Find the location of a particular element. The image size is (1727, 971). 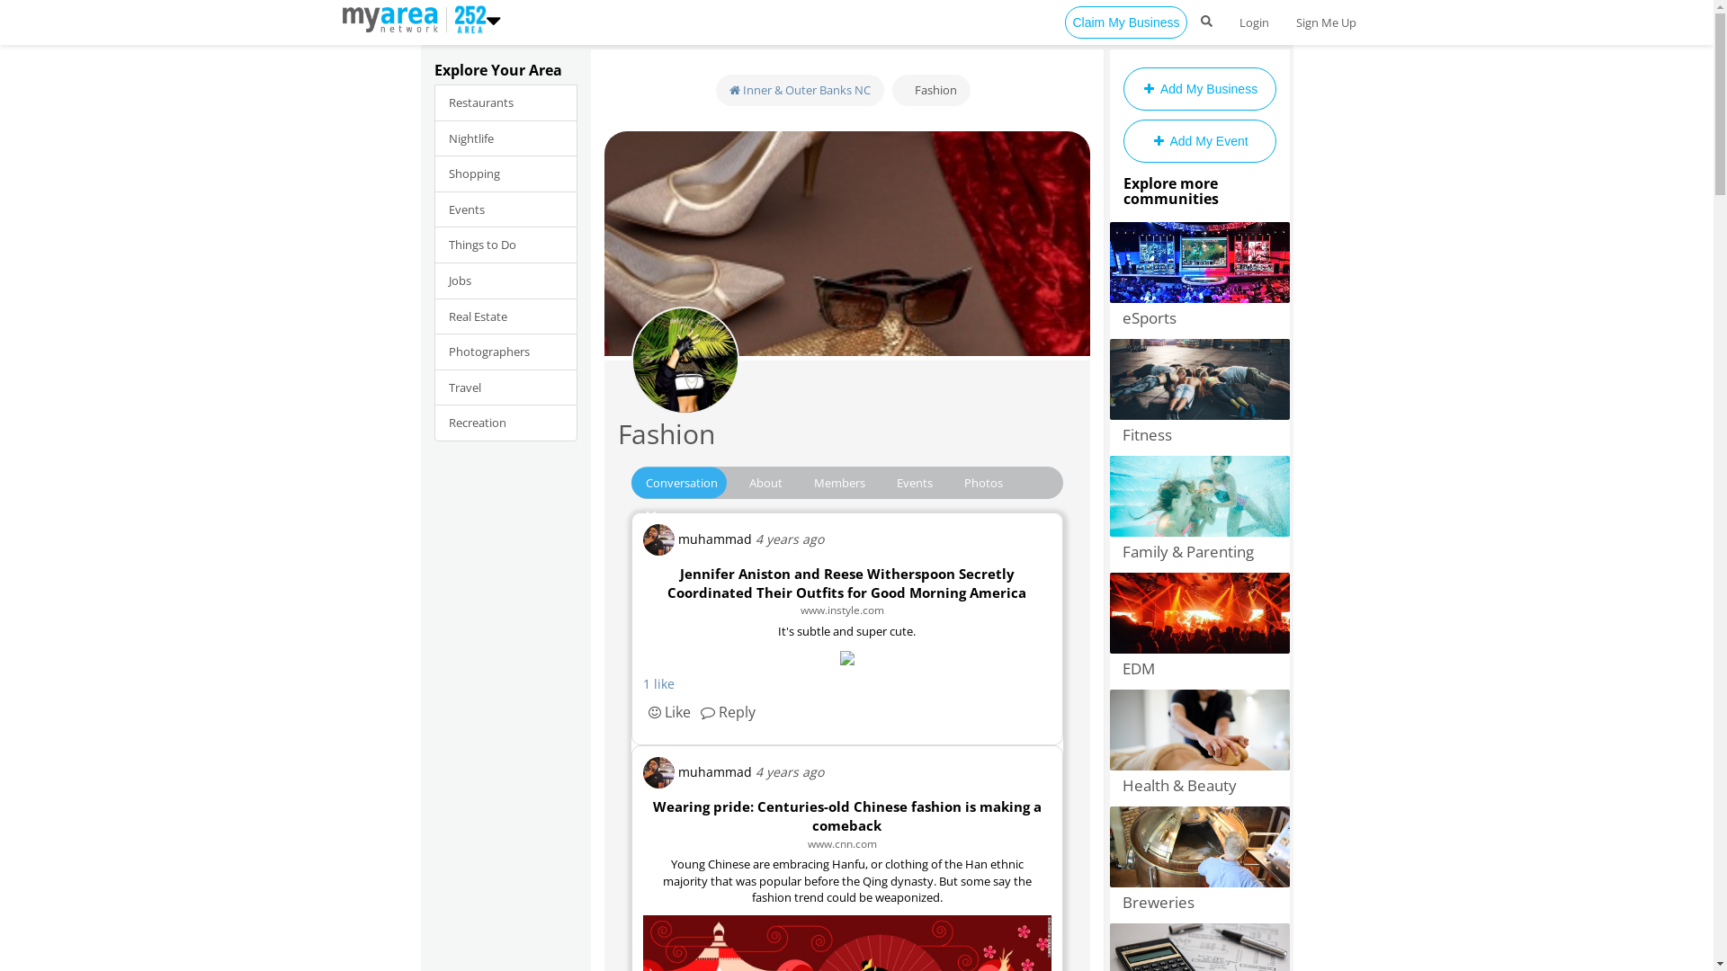

Health & Beauty is located at coordinates (1204, 786).